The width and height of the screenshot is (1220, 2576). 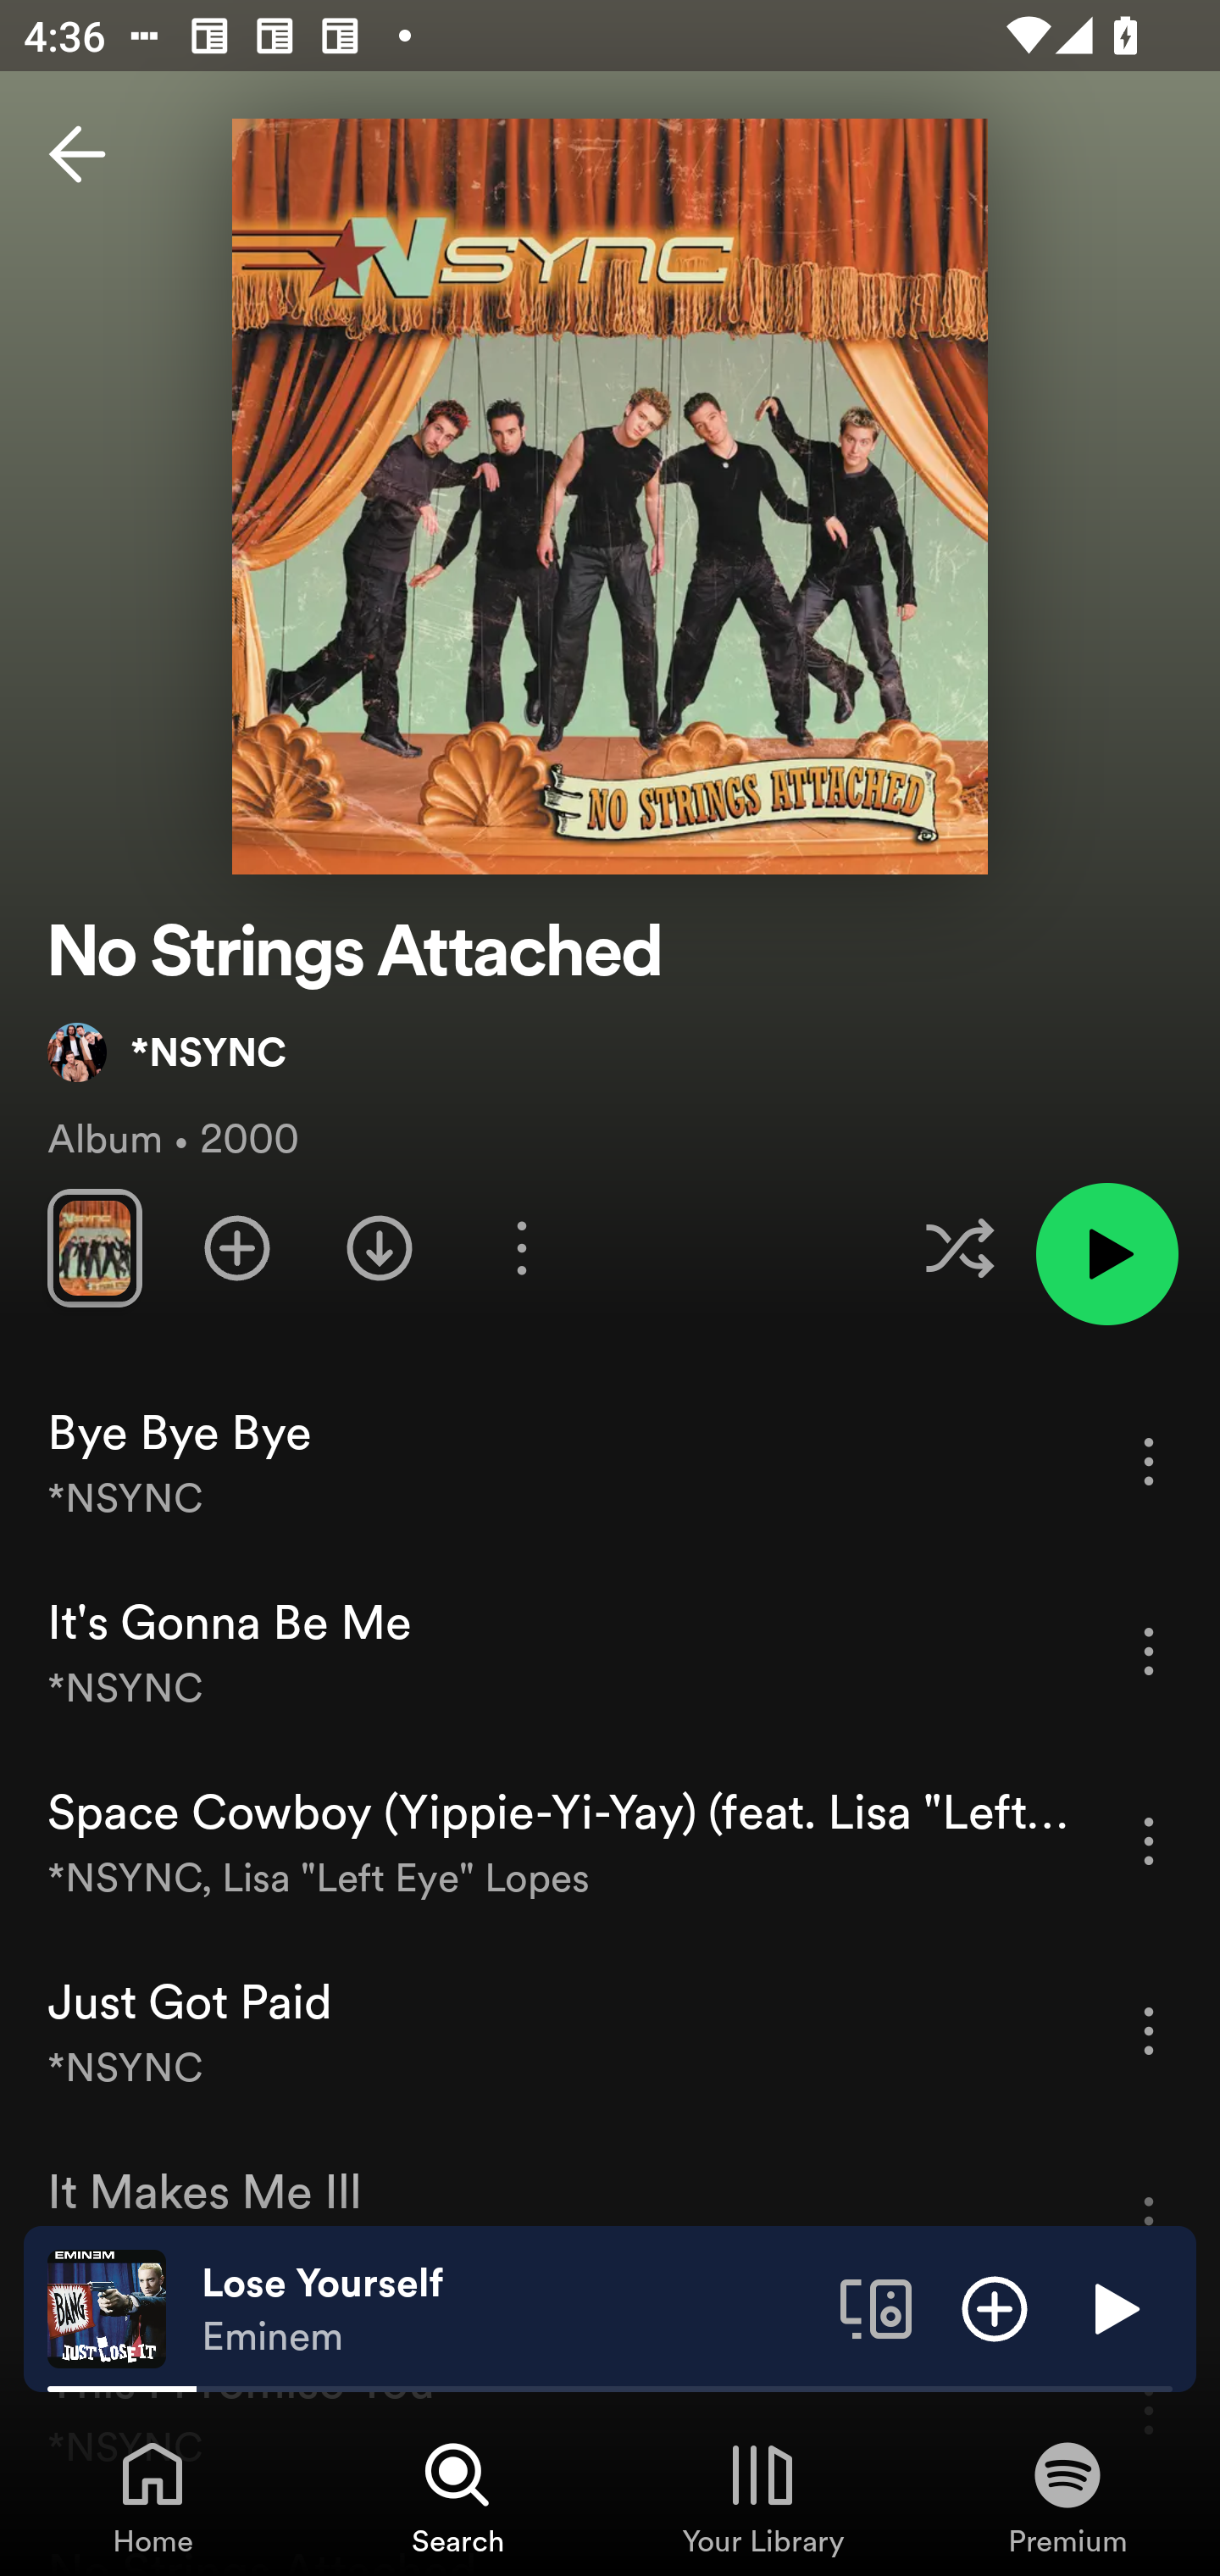 What do you see at coordinates (959, 1247) in the screenshot?
I see `Enable shuffle for this playlist` at bounding box center [959, 1247].